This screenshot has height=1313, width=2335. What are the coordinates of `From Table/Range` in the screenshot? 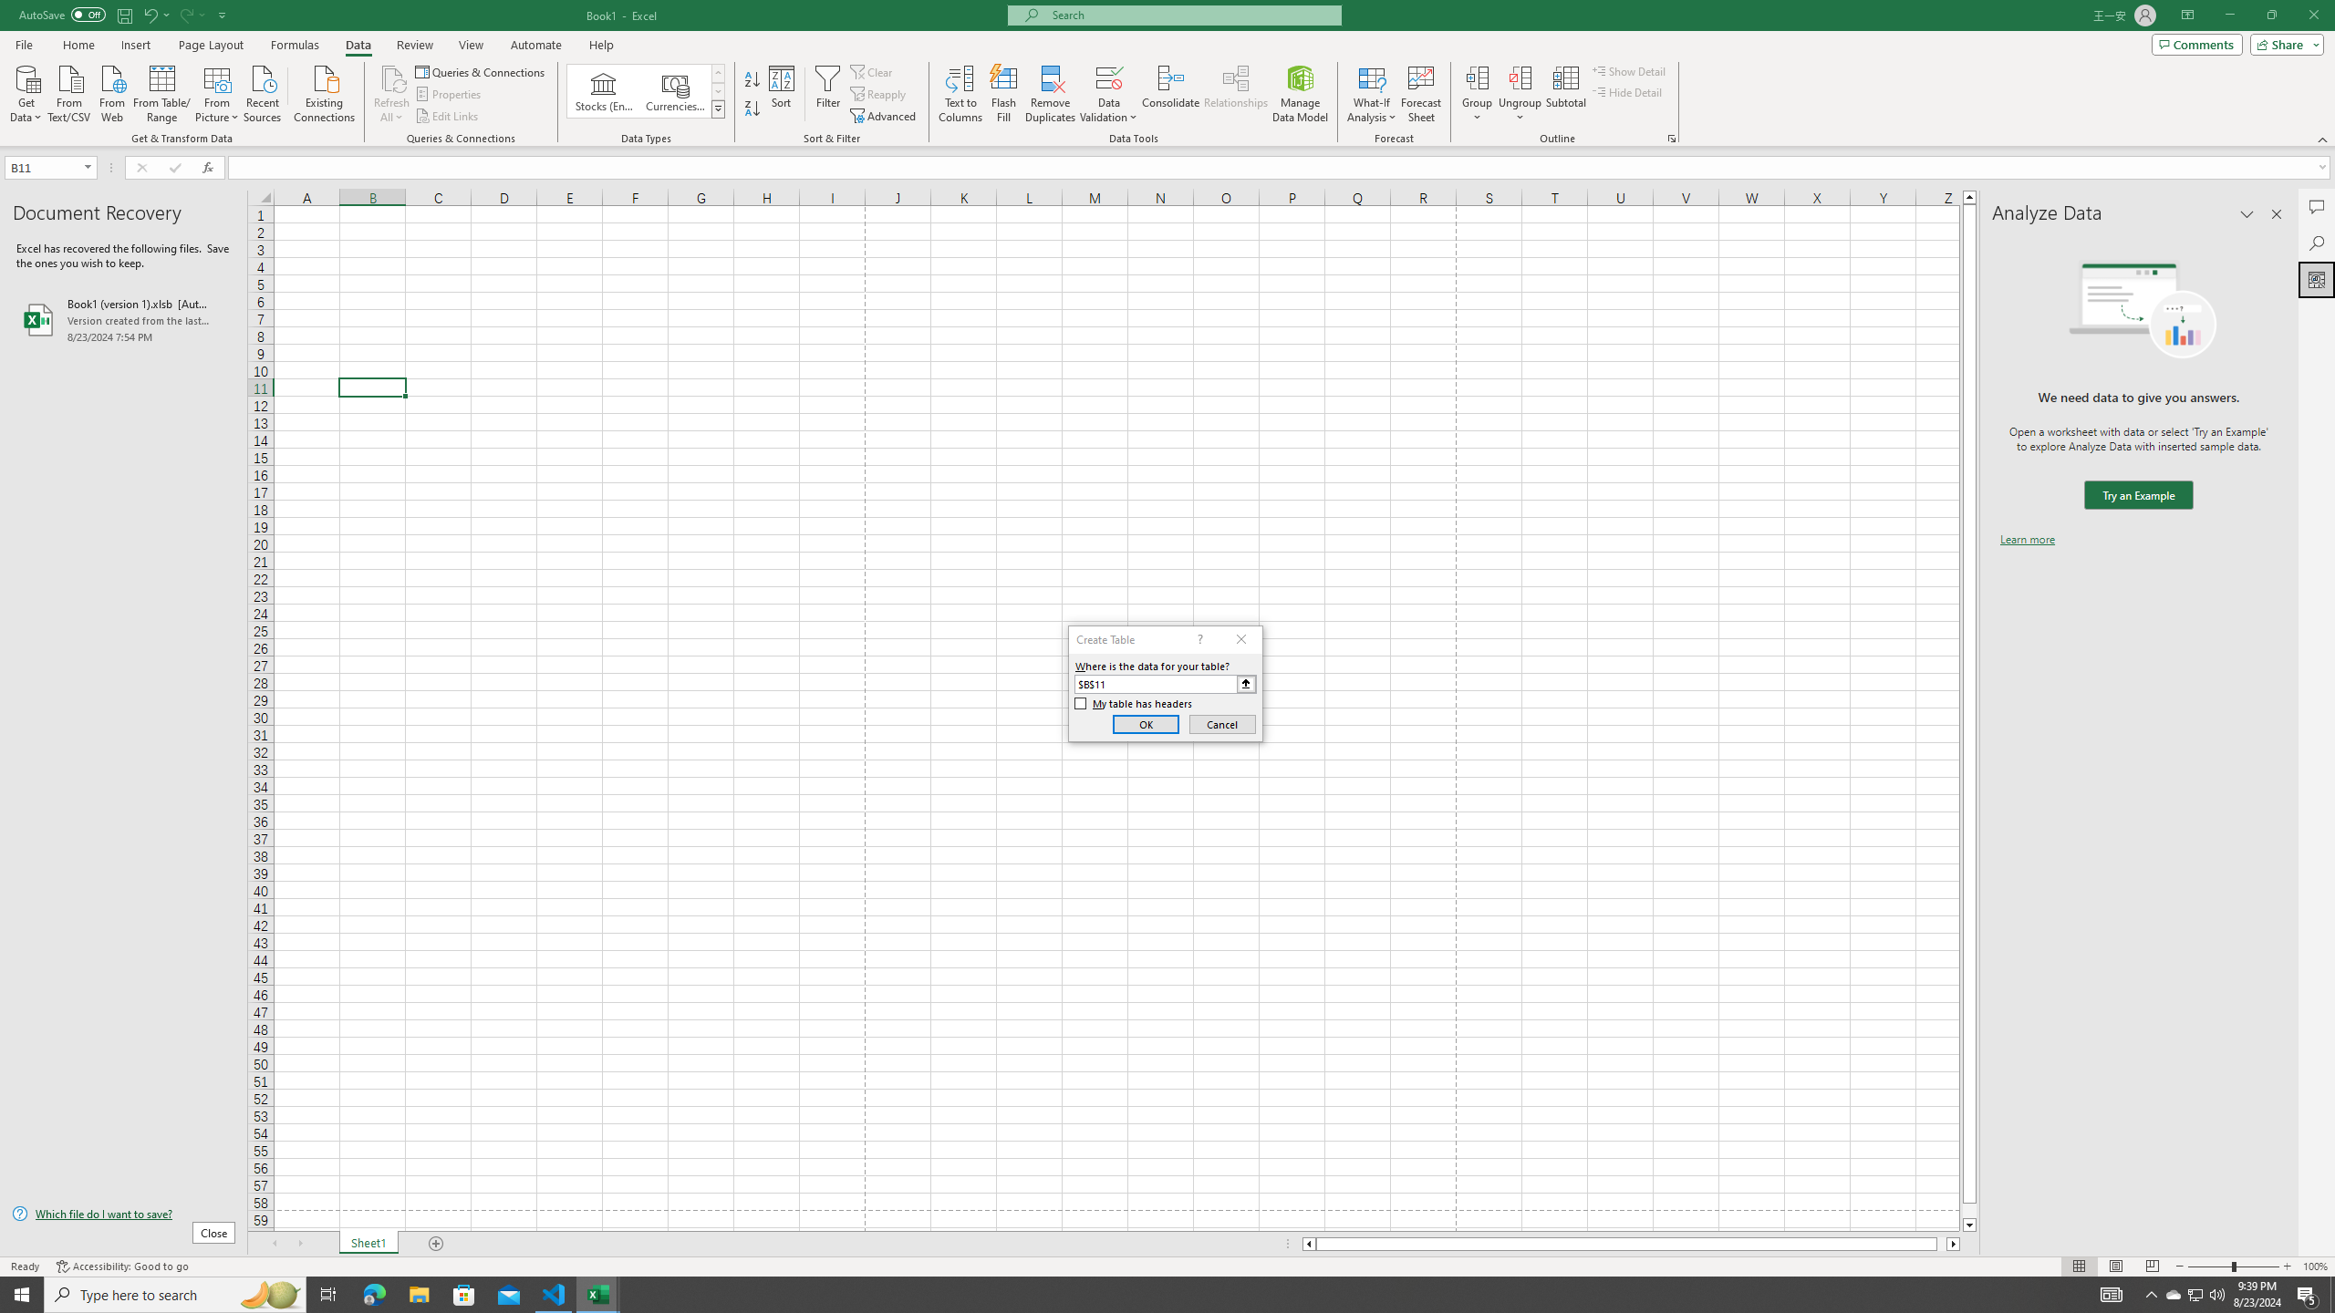 It's located at (162, 92).